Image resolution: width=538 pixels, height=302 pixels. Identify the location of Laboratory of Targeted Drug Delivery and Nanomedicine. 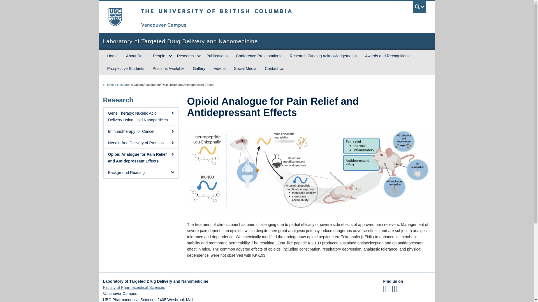
(267, 41).